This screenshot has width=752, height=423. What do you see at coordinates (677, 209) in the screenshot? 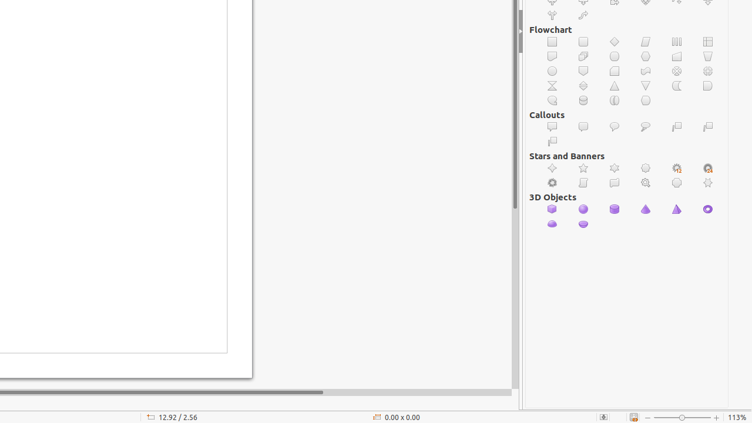
I see `Pyramid` at bounding box center [677, 209].